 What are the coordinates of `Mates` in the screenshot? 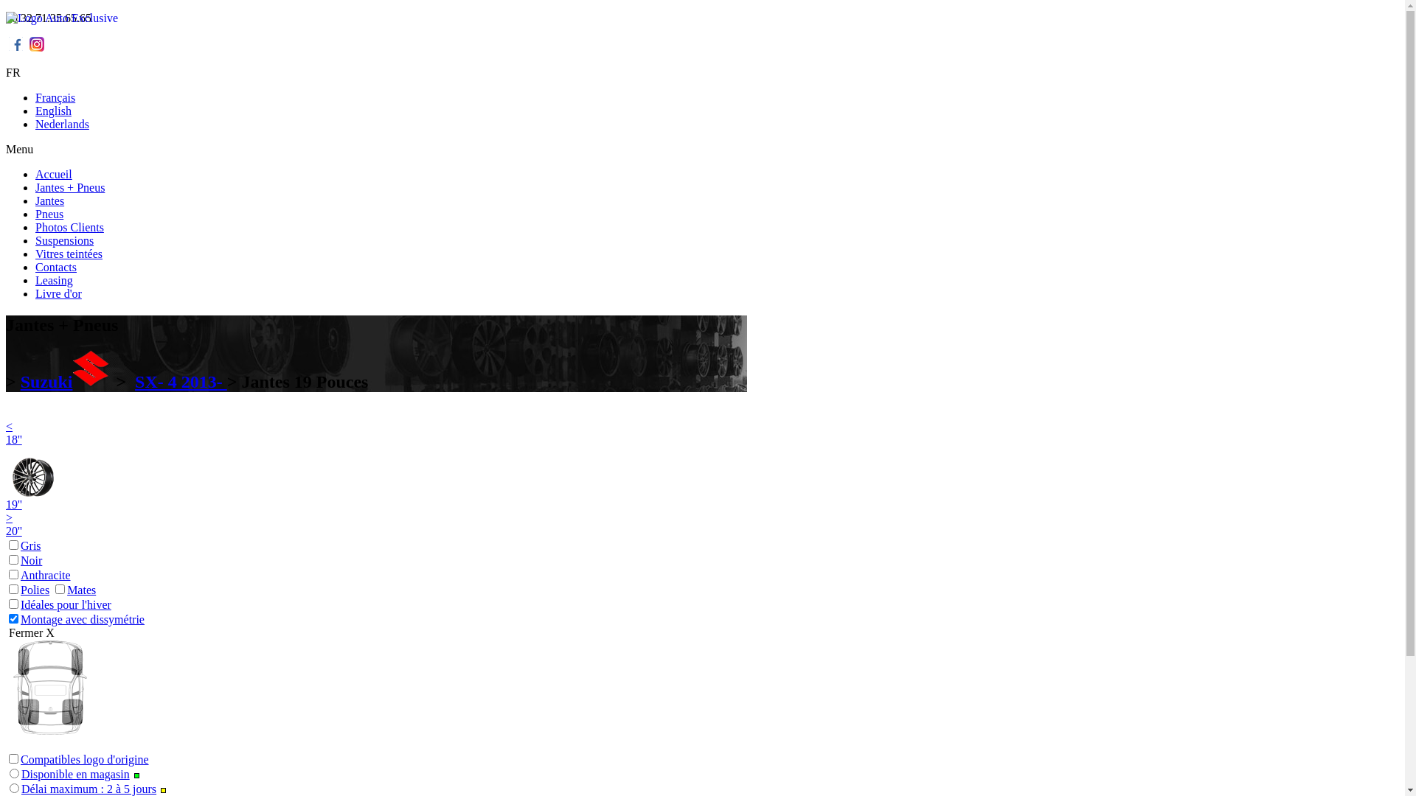 It's located at (74, 590).